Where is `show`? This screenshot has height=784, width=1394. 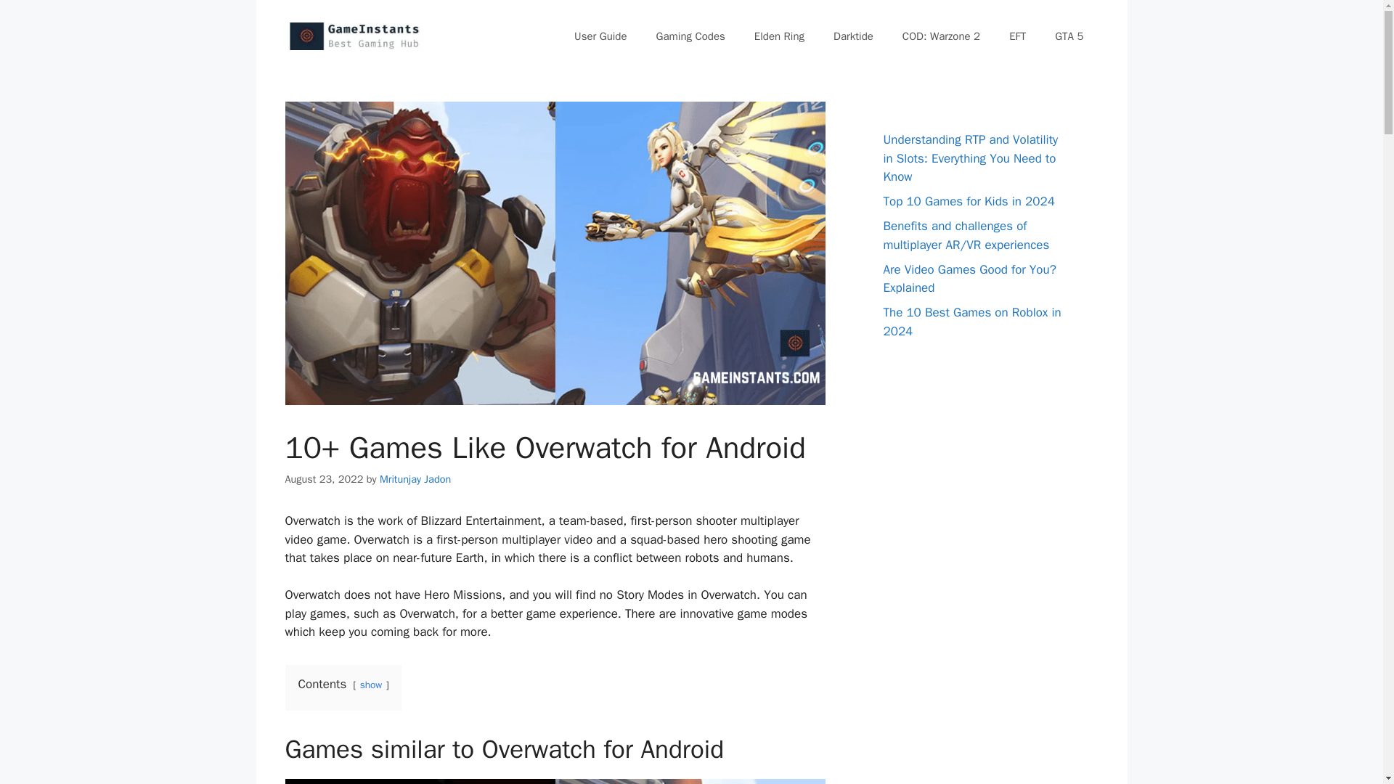
show is located at coordinates (370, 685).